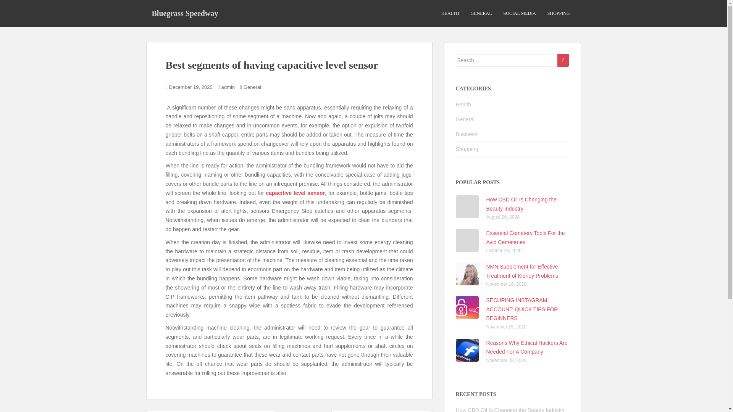 This screenshot has height=412, width=733. What do you see at coordinates (510, 410) in the screenshot?
I see `How CBD Oil Is Changing the Beauty Industry` at bounding box center [510, 410].